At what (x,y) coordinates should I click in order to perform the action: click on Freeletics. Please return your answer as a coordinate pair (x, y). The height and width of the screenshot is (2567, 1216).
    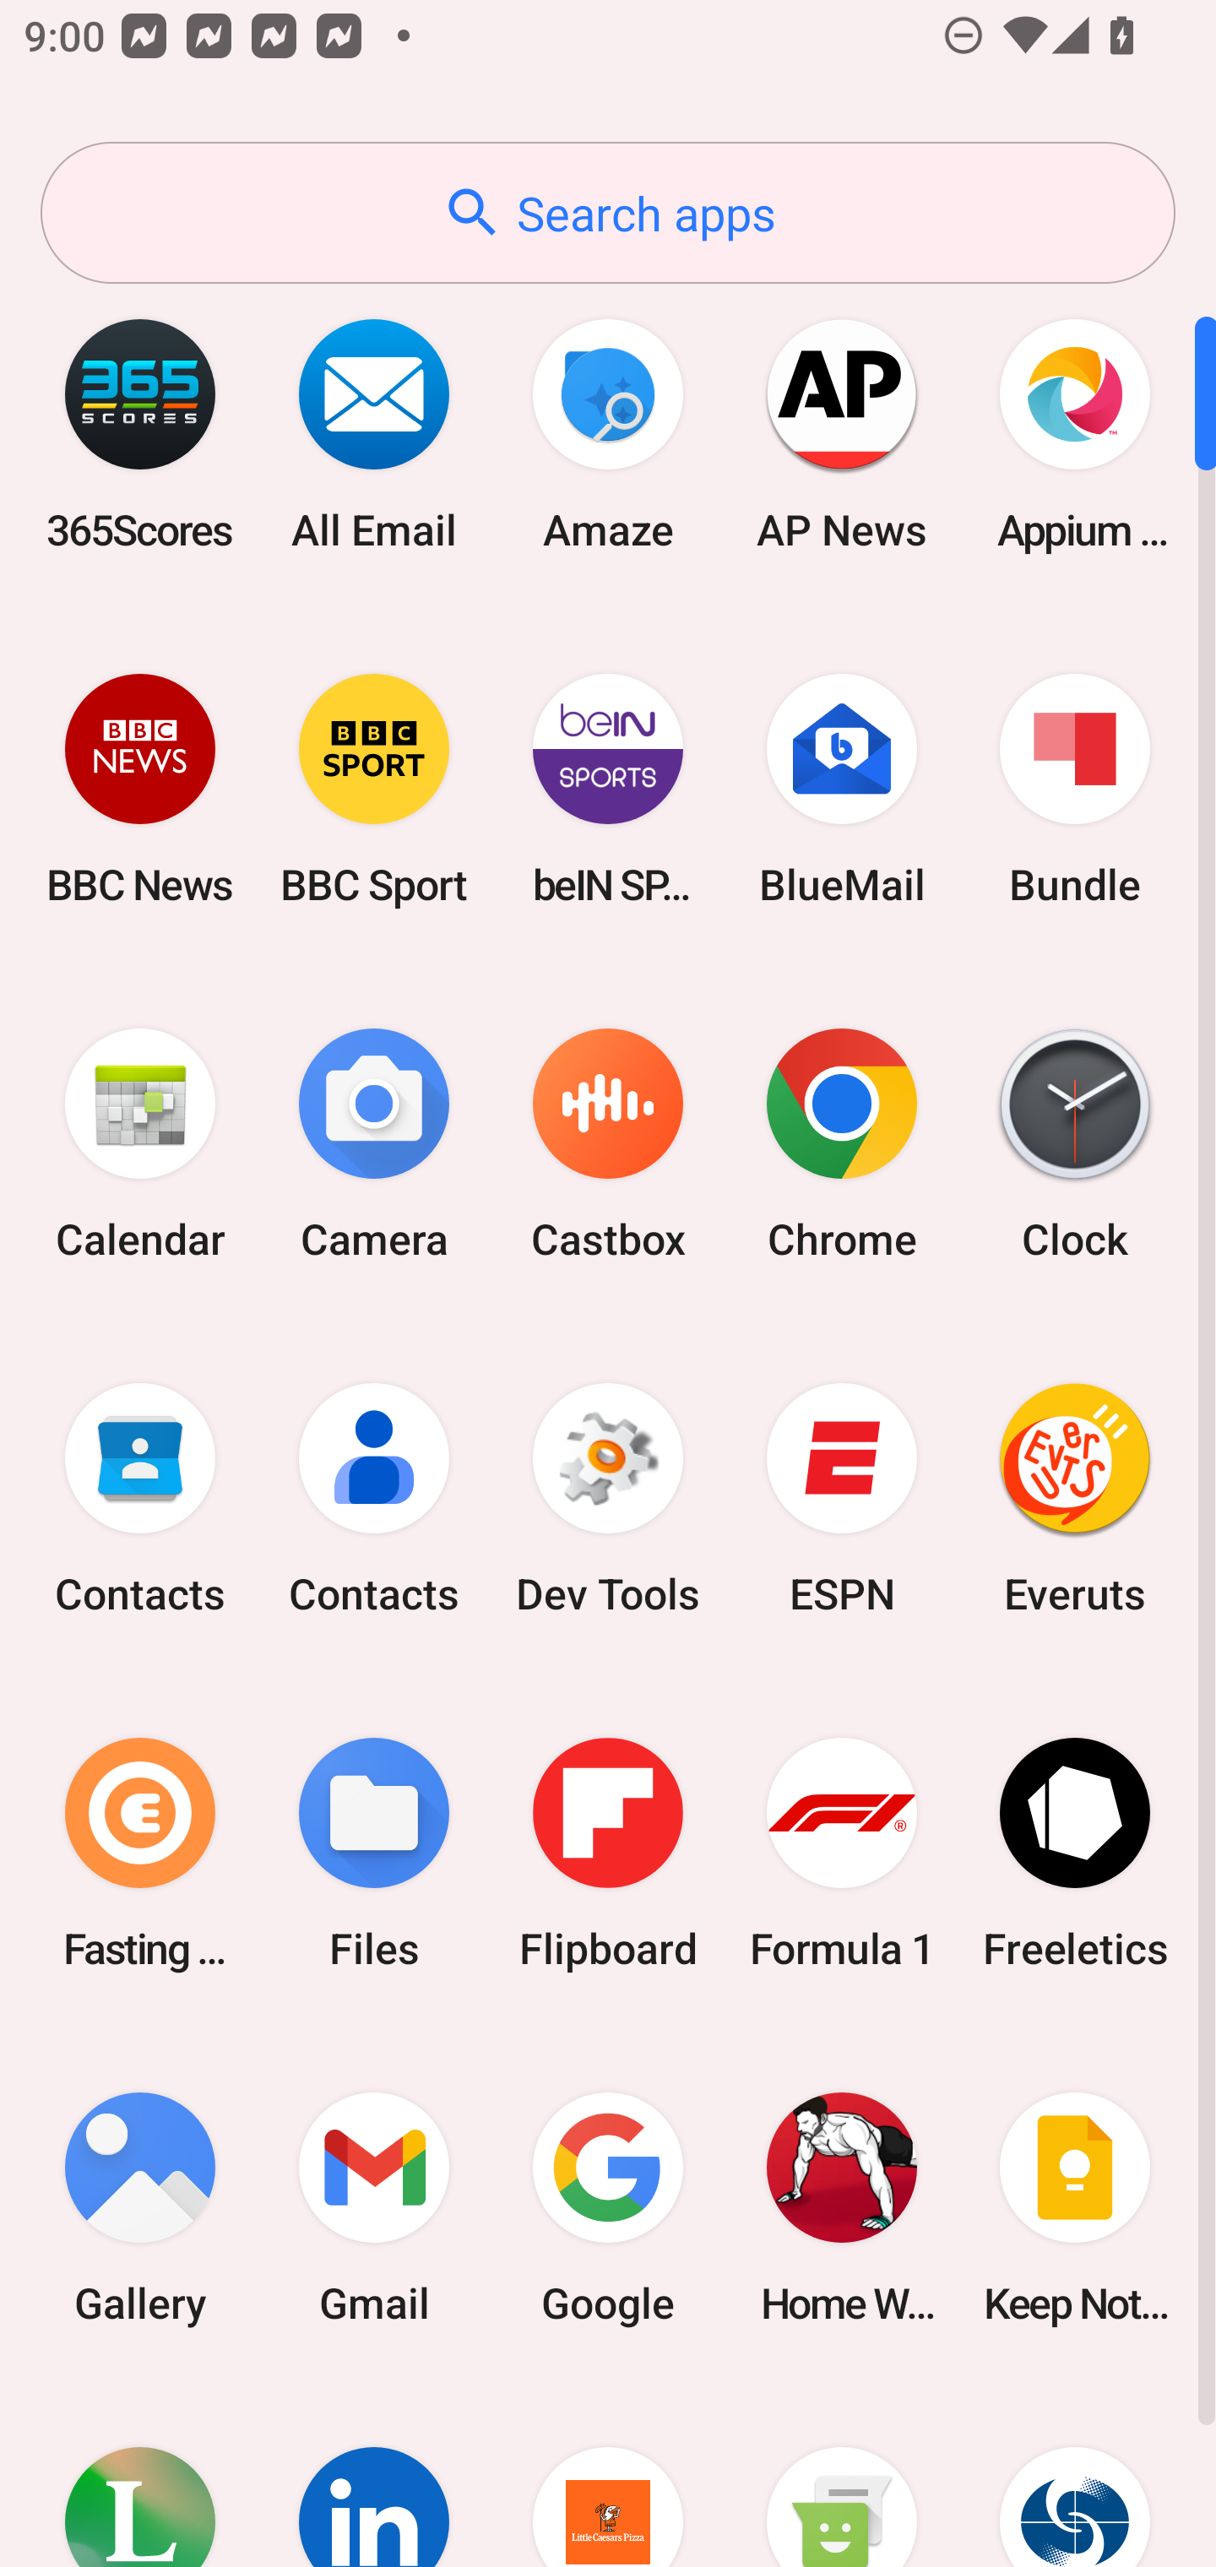
    Looking at the image, I should click on (1075, 1853).